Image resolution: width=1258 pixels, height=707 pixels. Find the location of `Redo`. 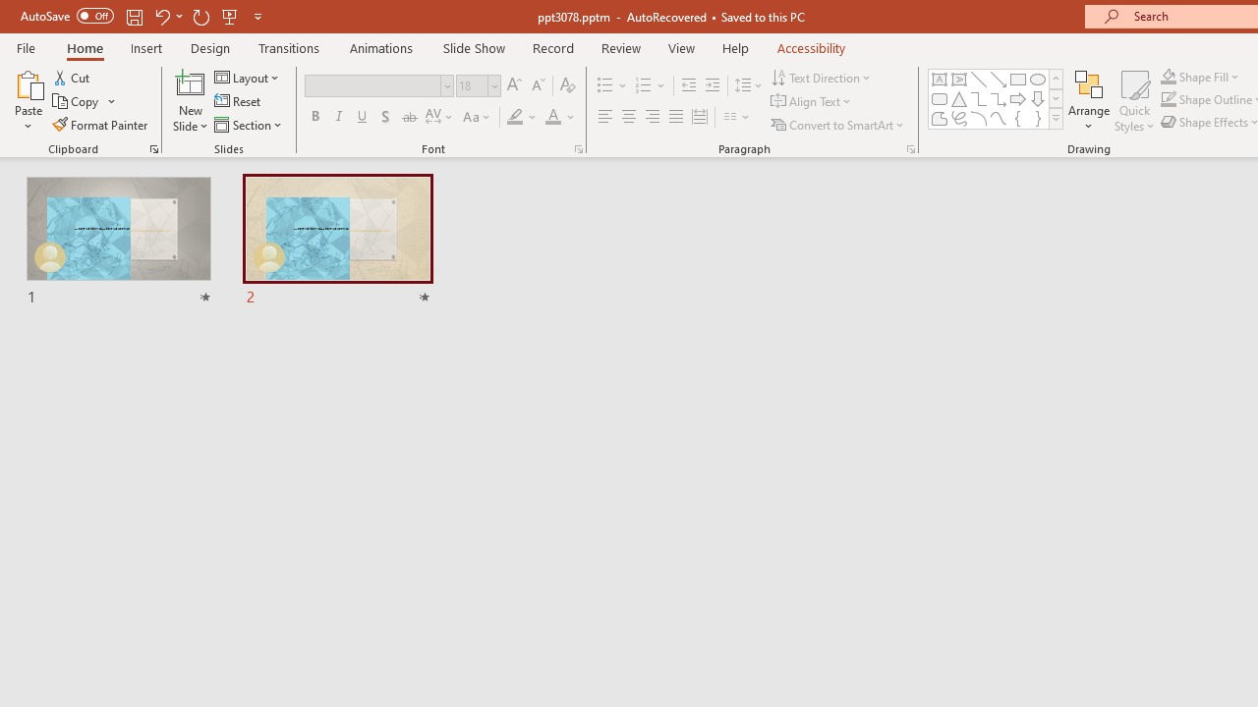

Redo is located at coordinates (200, 16).